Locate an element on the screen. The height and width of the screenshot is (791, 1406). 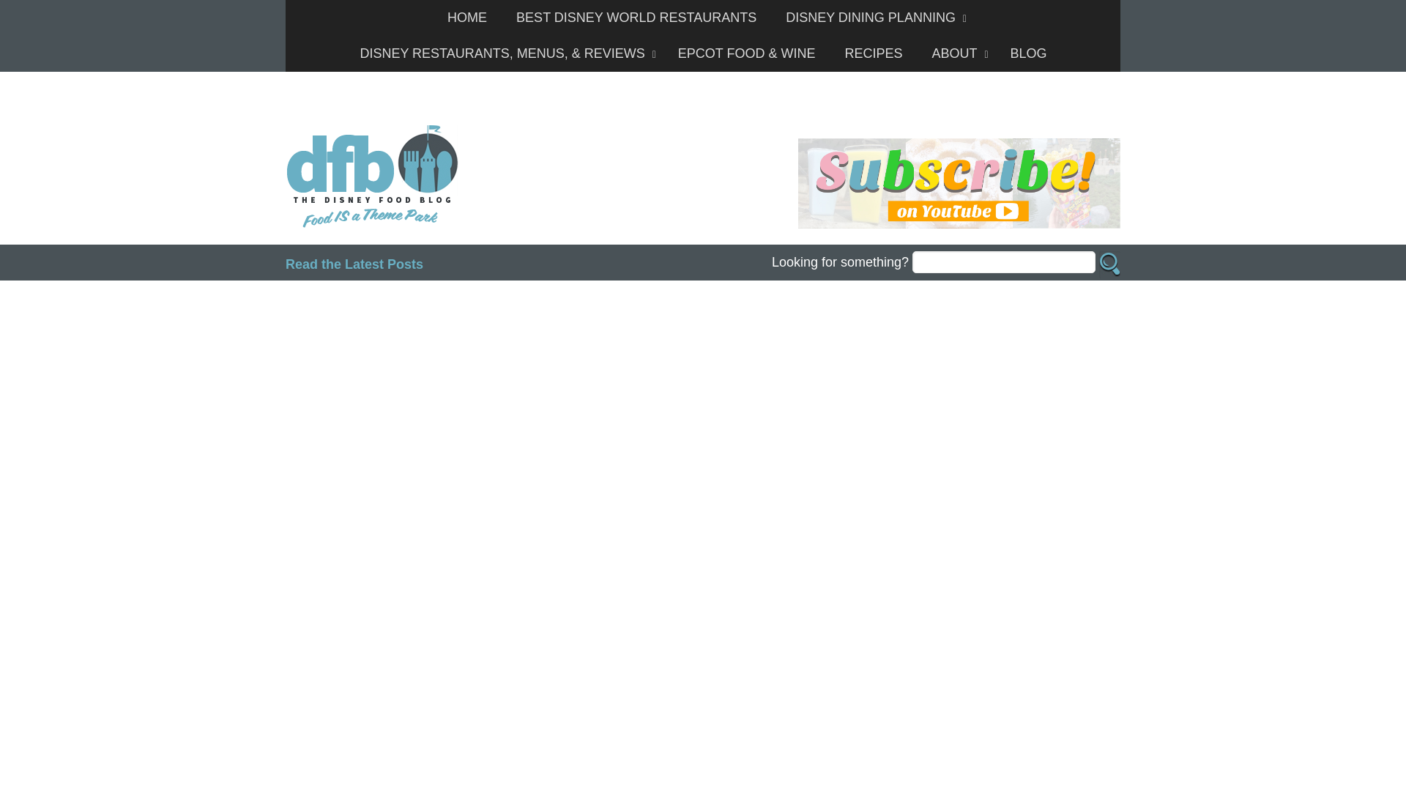
BEST DISNEY WORLD RESTAURANTS is located at coordinates (636, 18).